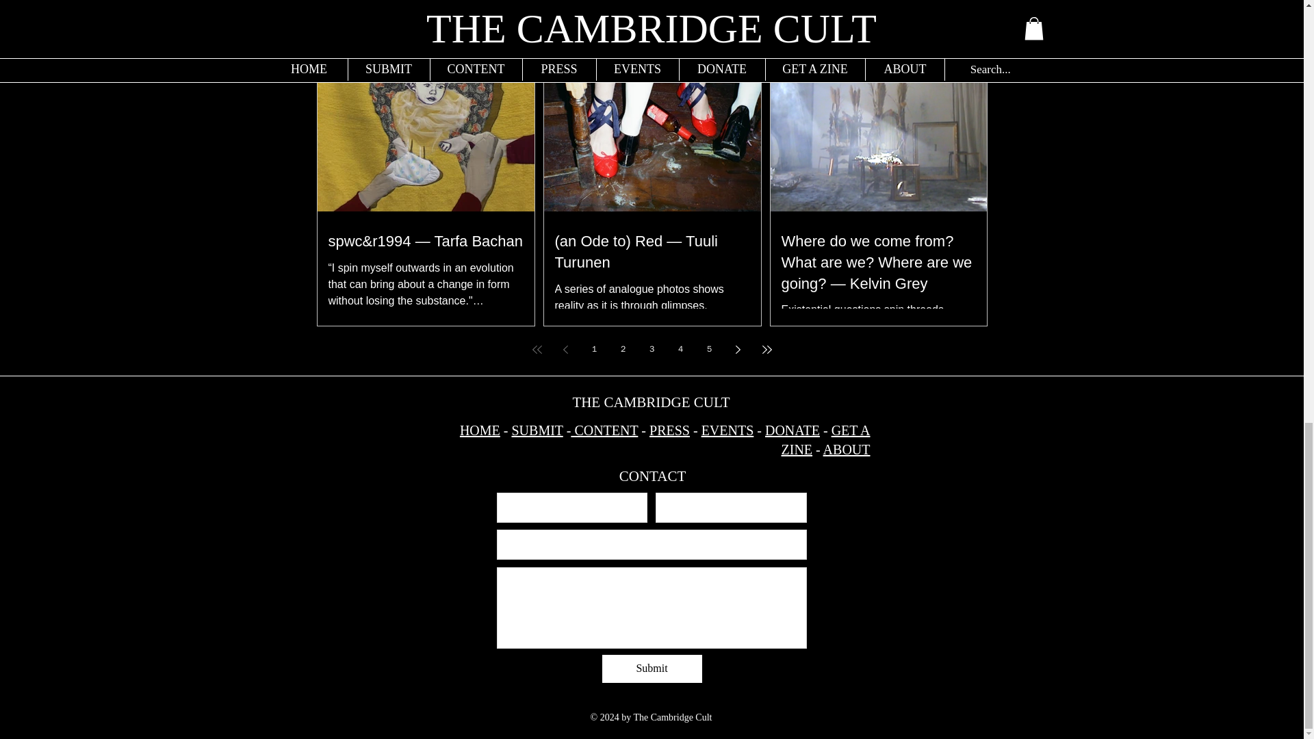  Describe the element at coordinates (650, 402) in the screenshot. I see `THE CAMBRIDGE CULT` at that location.